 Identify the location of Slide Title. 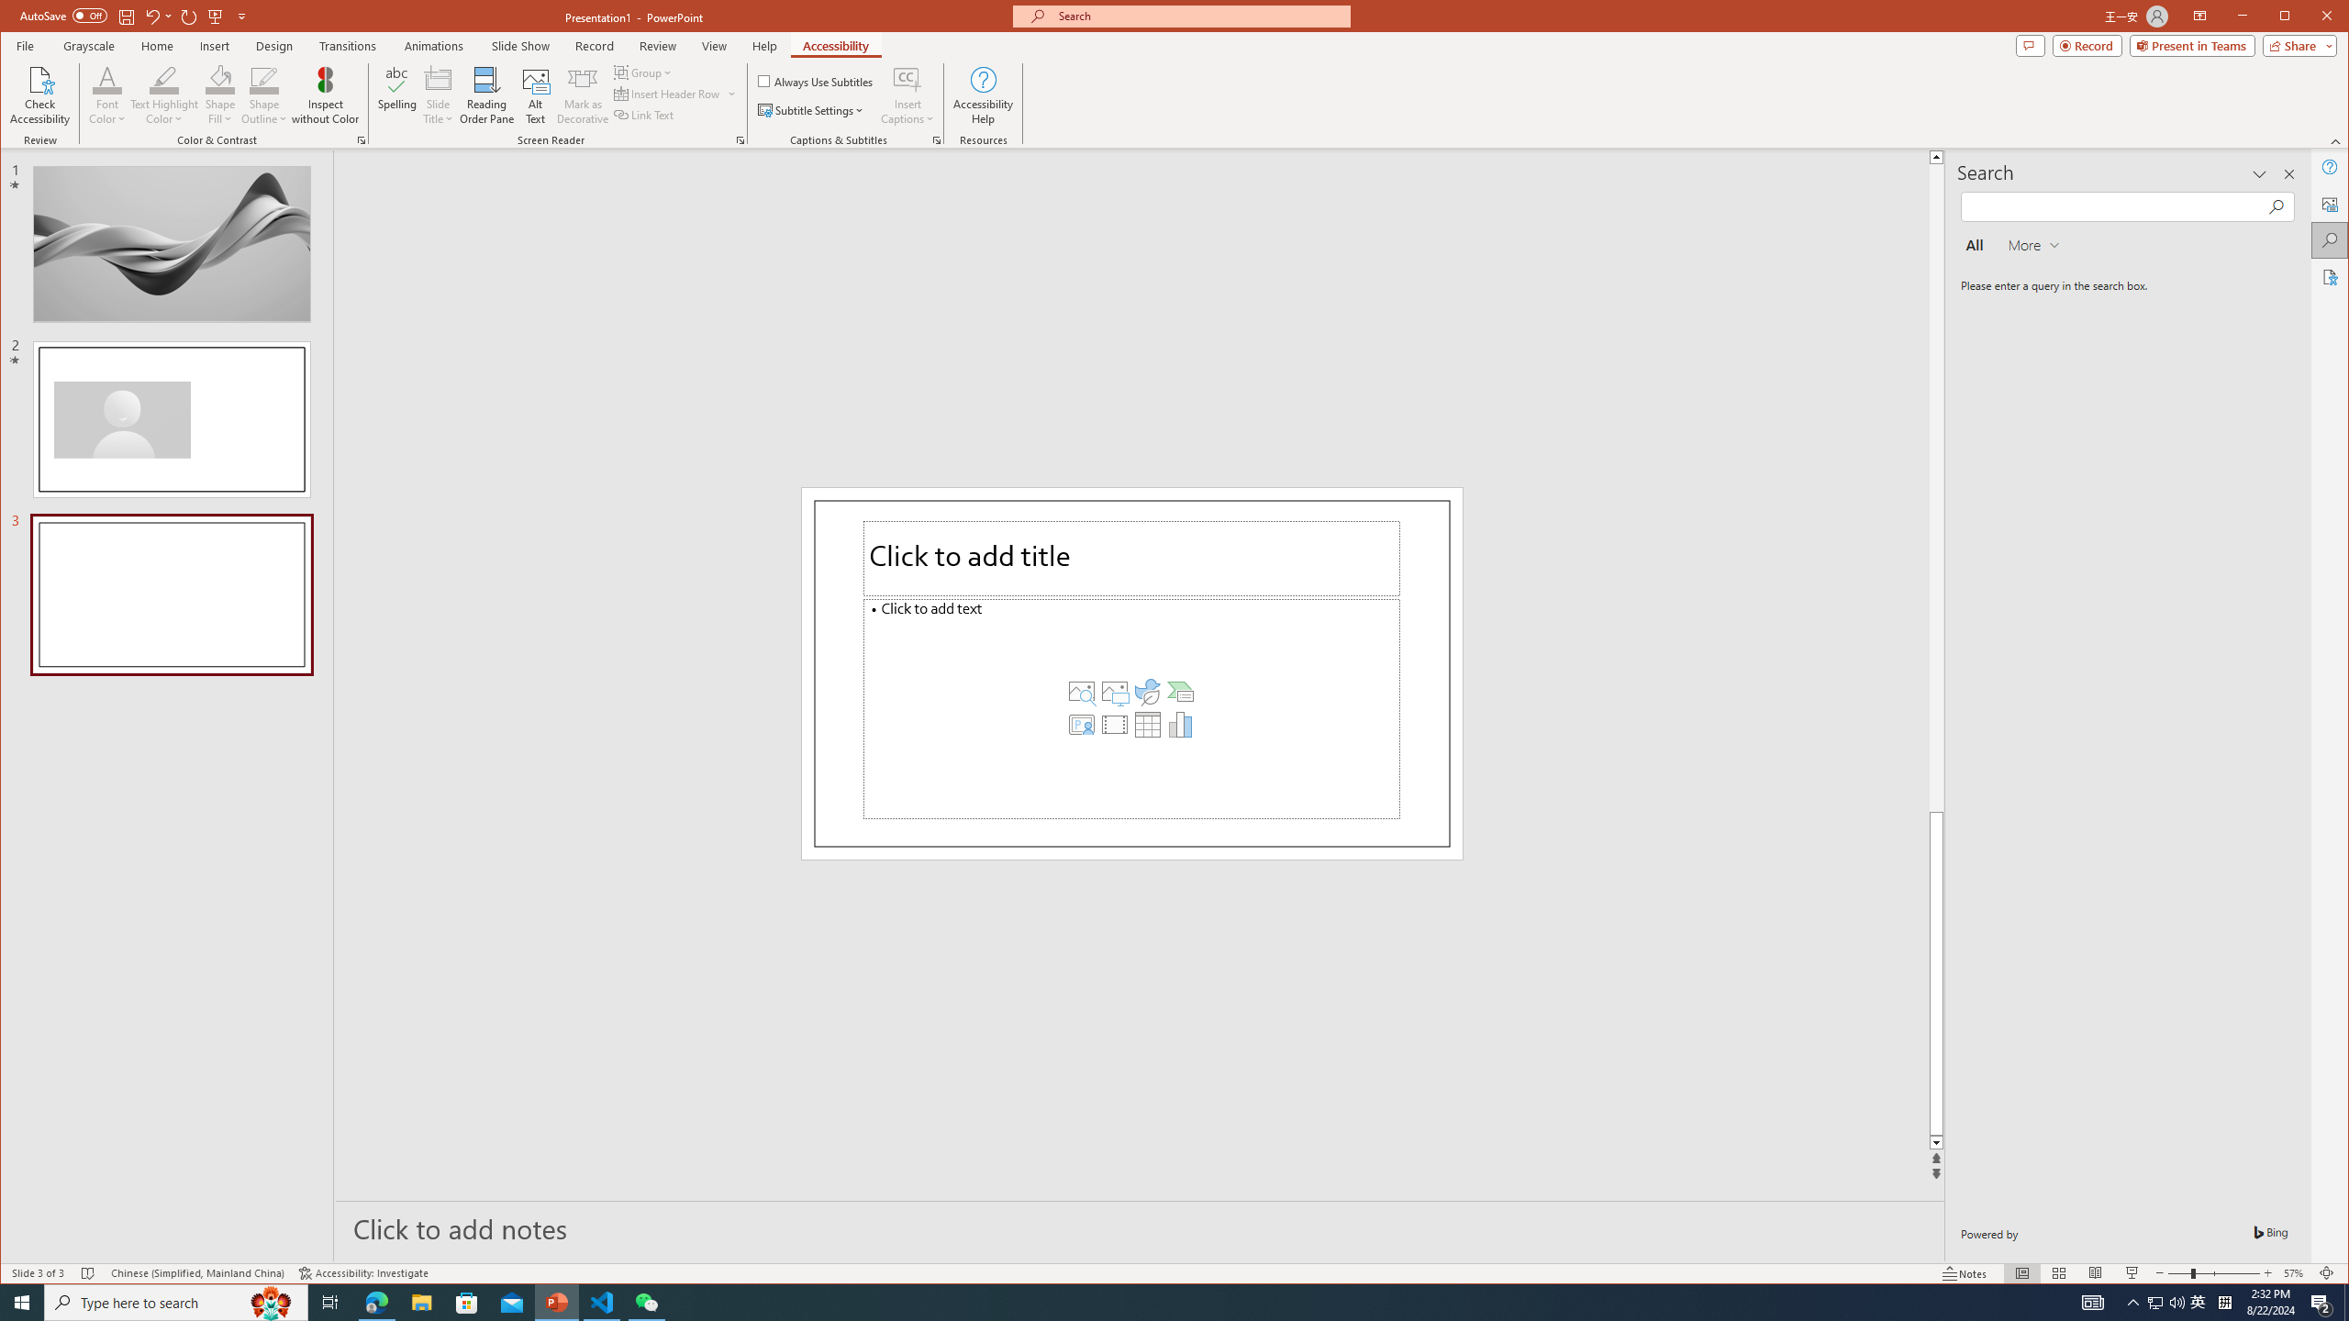
(439, 79).